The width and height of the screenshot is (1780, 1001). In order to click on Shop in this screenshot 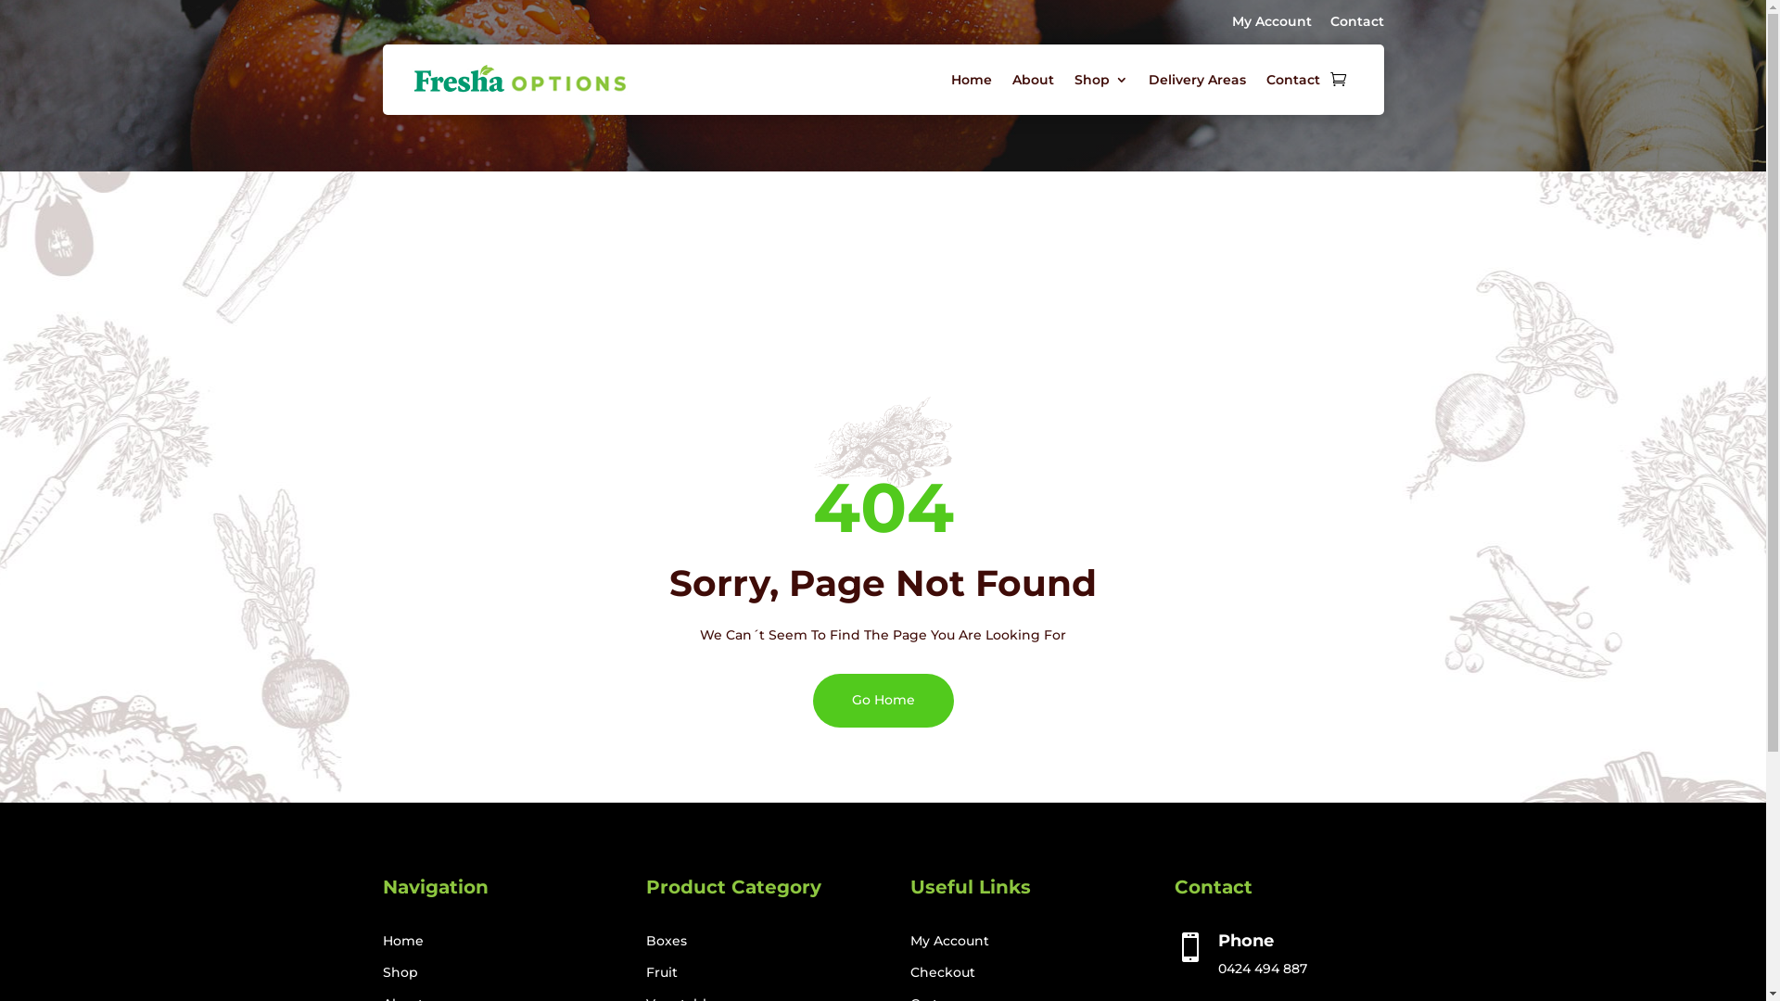, I will do `click(400, 972)`.